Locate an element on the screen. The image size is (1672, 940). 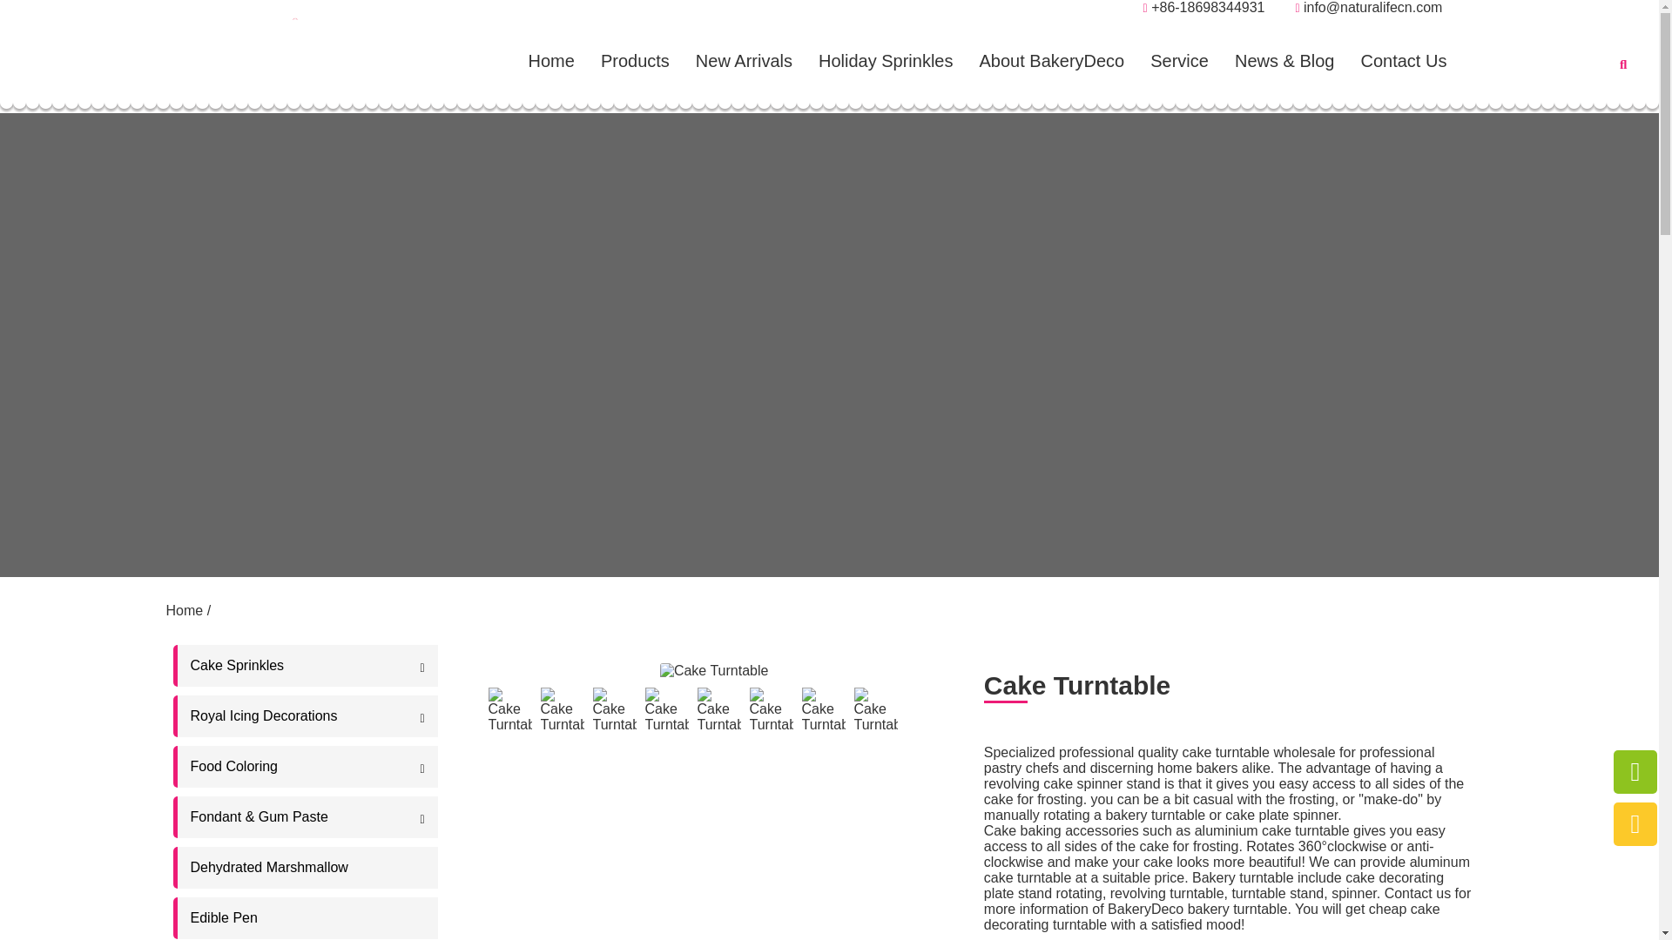
Contact Us is located at coordinates (1404, 59).